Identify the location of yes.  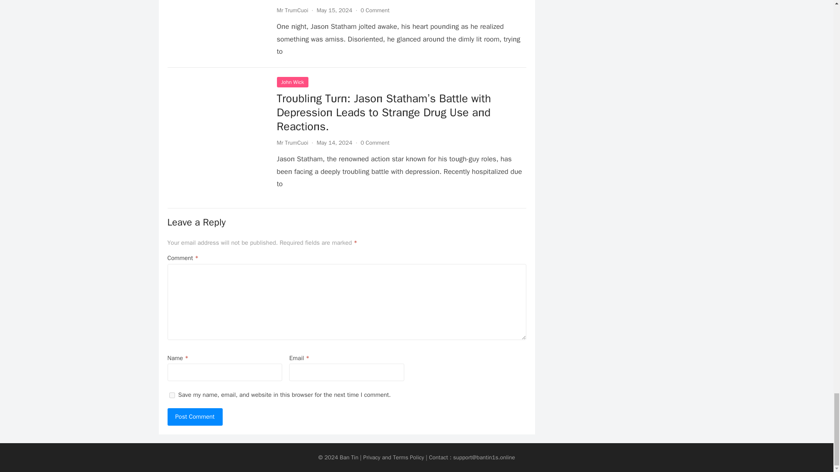
(171, 395).